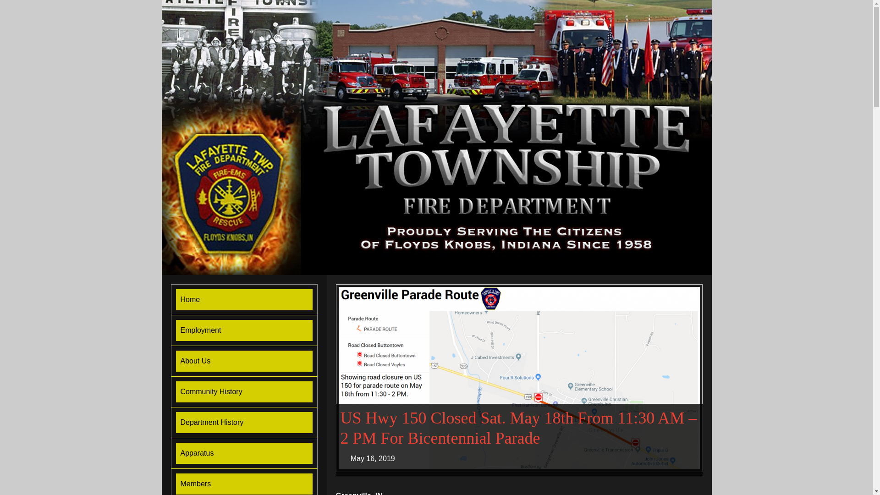 This screenshot has height=495, width=880. Describe the element at coordinates (244, 300) in the screenshot. I see `Home` at that location.